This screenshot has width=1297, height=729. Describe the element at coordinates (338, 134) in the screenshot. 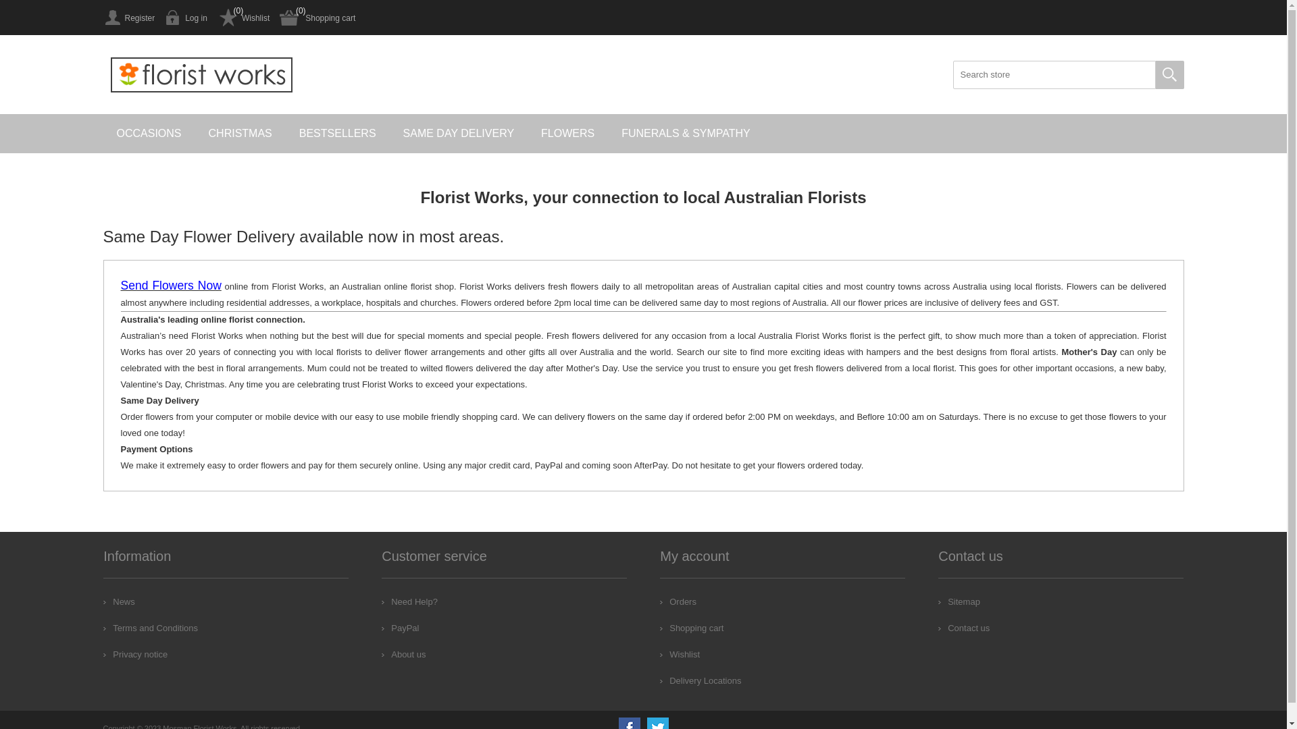

I see `BESTSELLERS` at that location.